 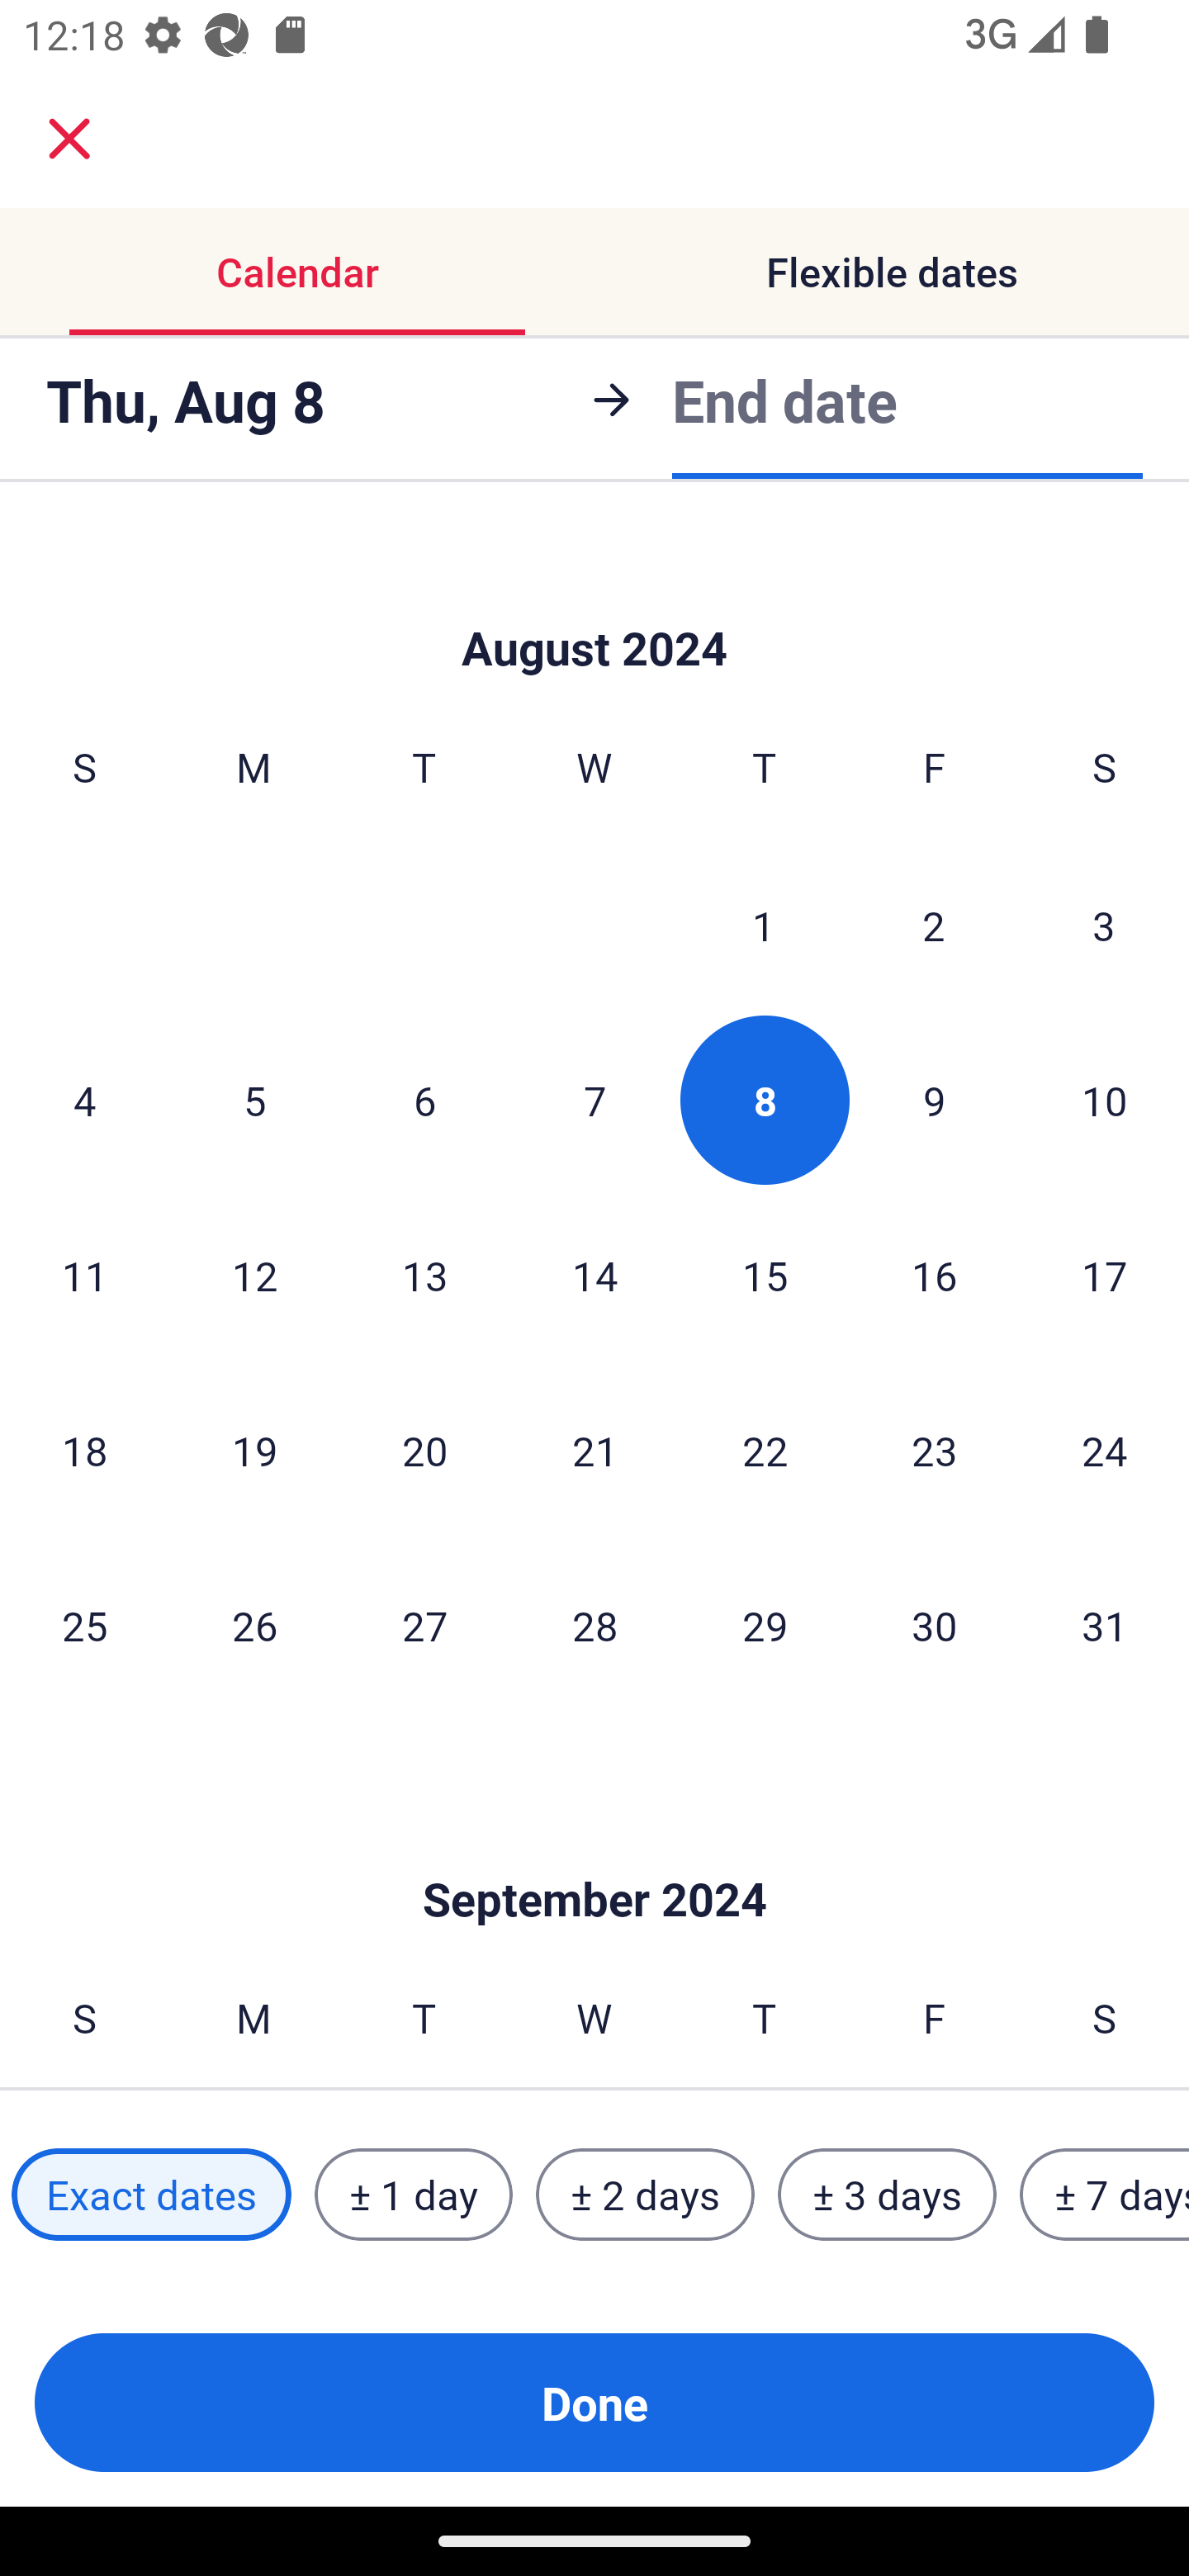 What do you see at coordinates (84, 1450) in the screenshot?
I see `18 Sunday, August 18, 2024` at bounding box center [84, 1450].